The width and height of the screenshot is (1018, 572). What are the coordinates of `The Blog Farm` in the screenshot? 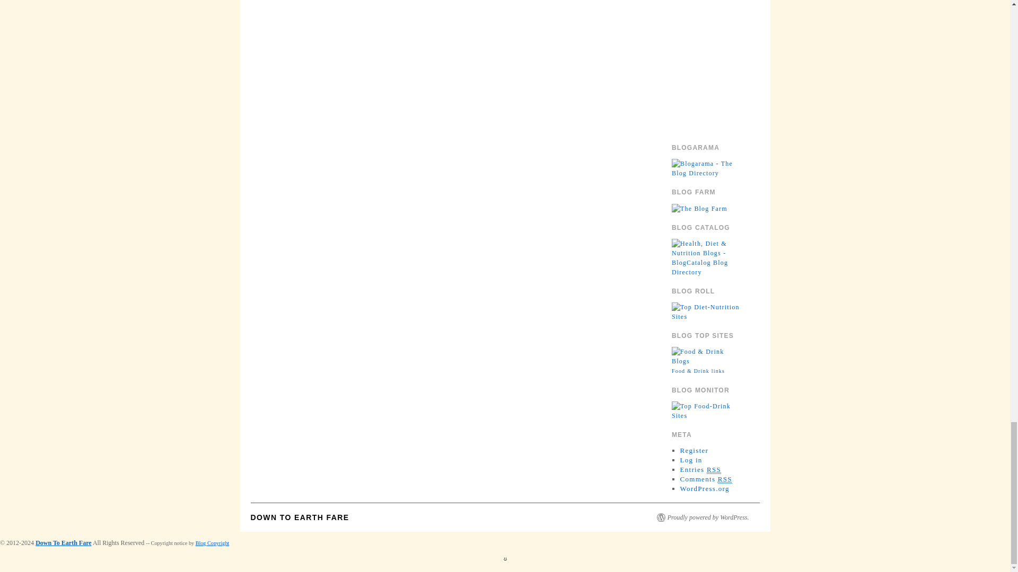 It's located at (700, 208).